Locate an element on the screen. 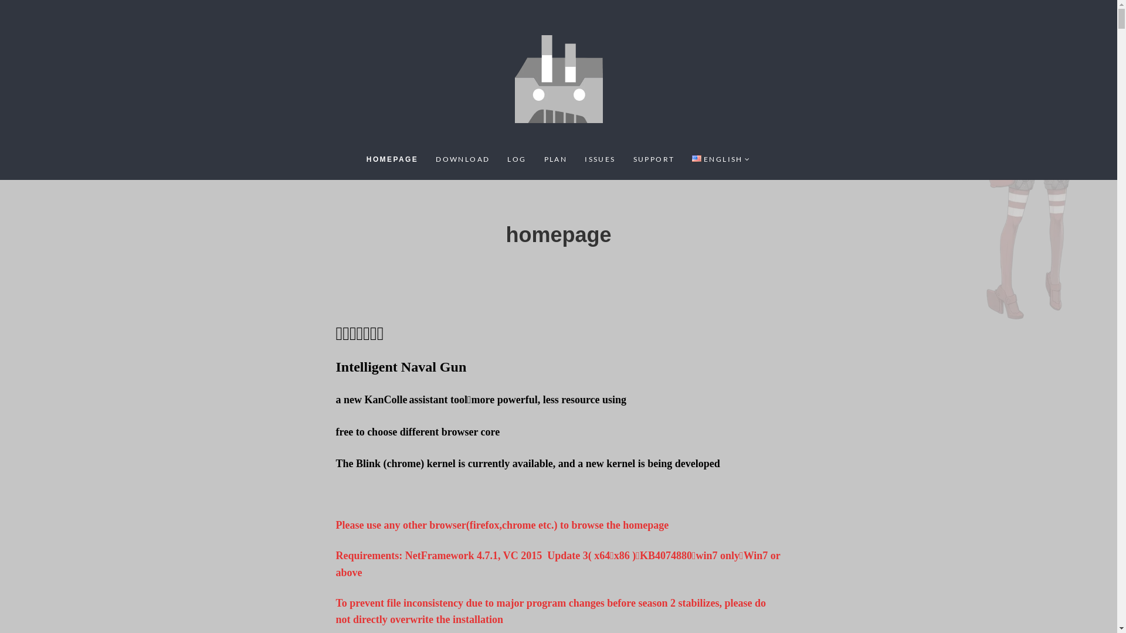  ENGLISH is located at coordinates (721, 159).